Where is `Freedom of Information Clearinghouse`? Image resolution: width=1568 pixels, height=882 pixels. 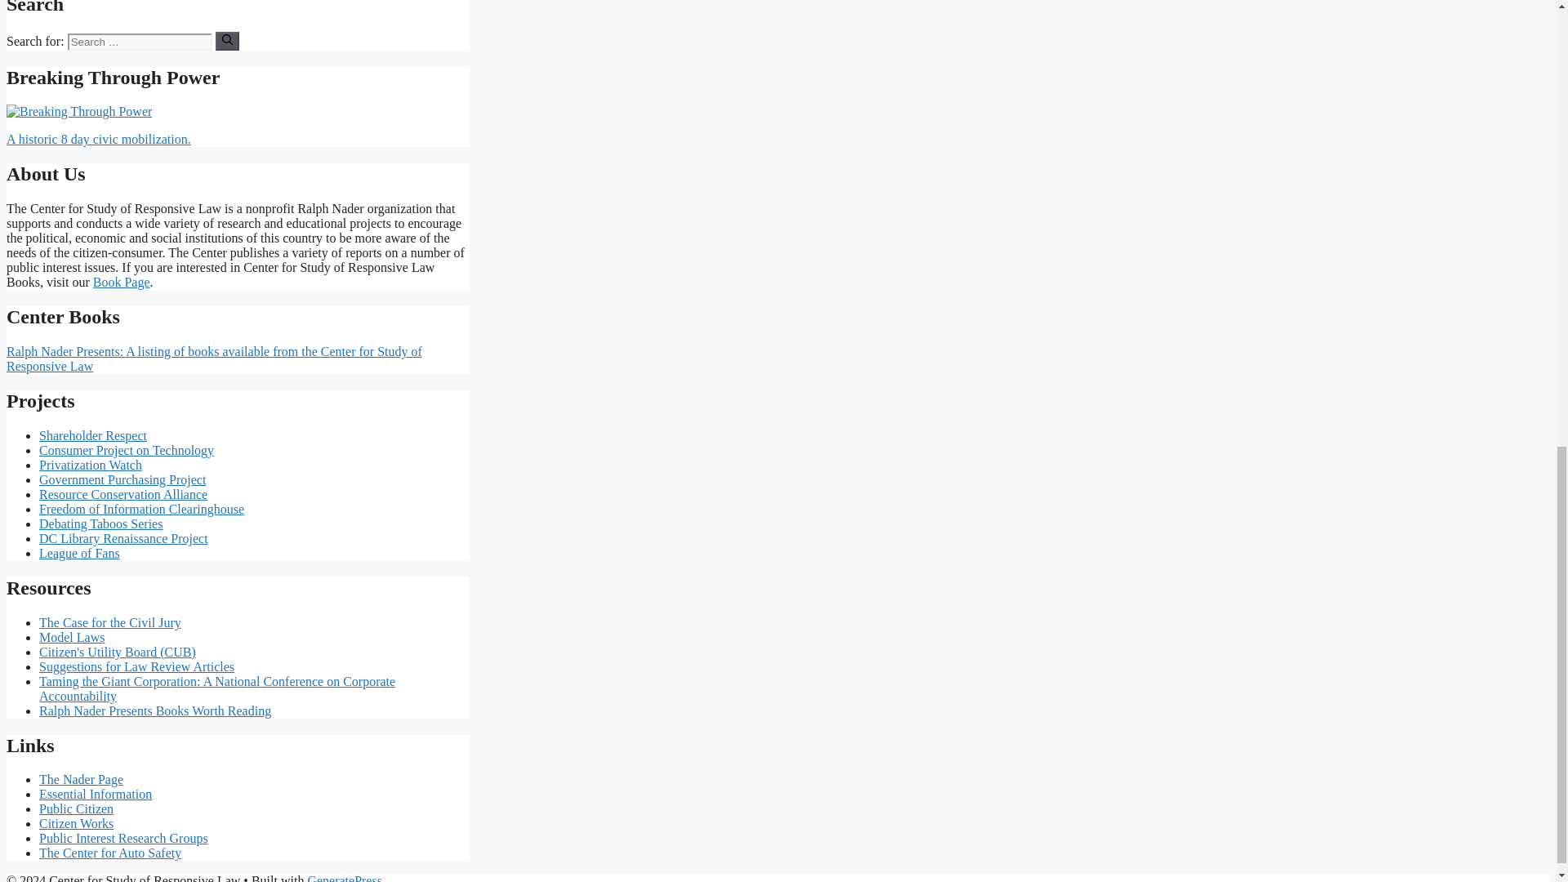 Freedom of Information Clearinghouse is located at coordinates (142, 508).